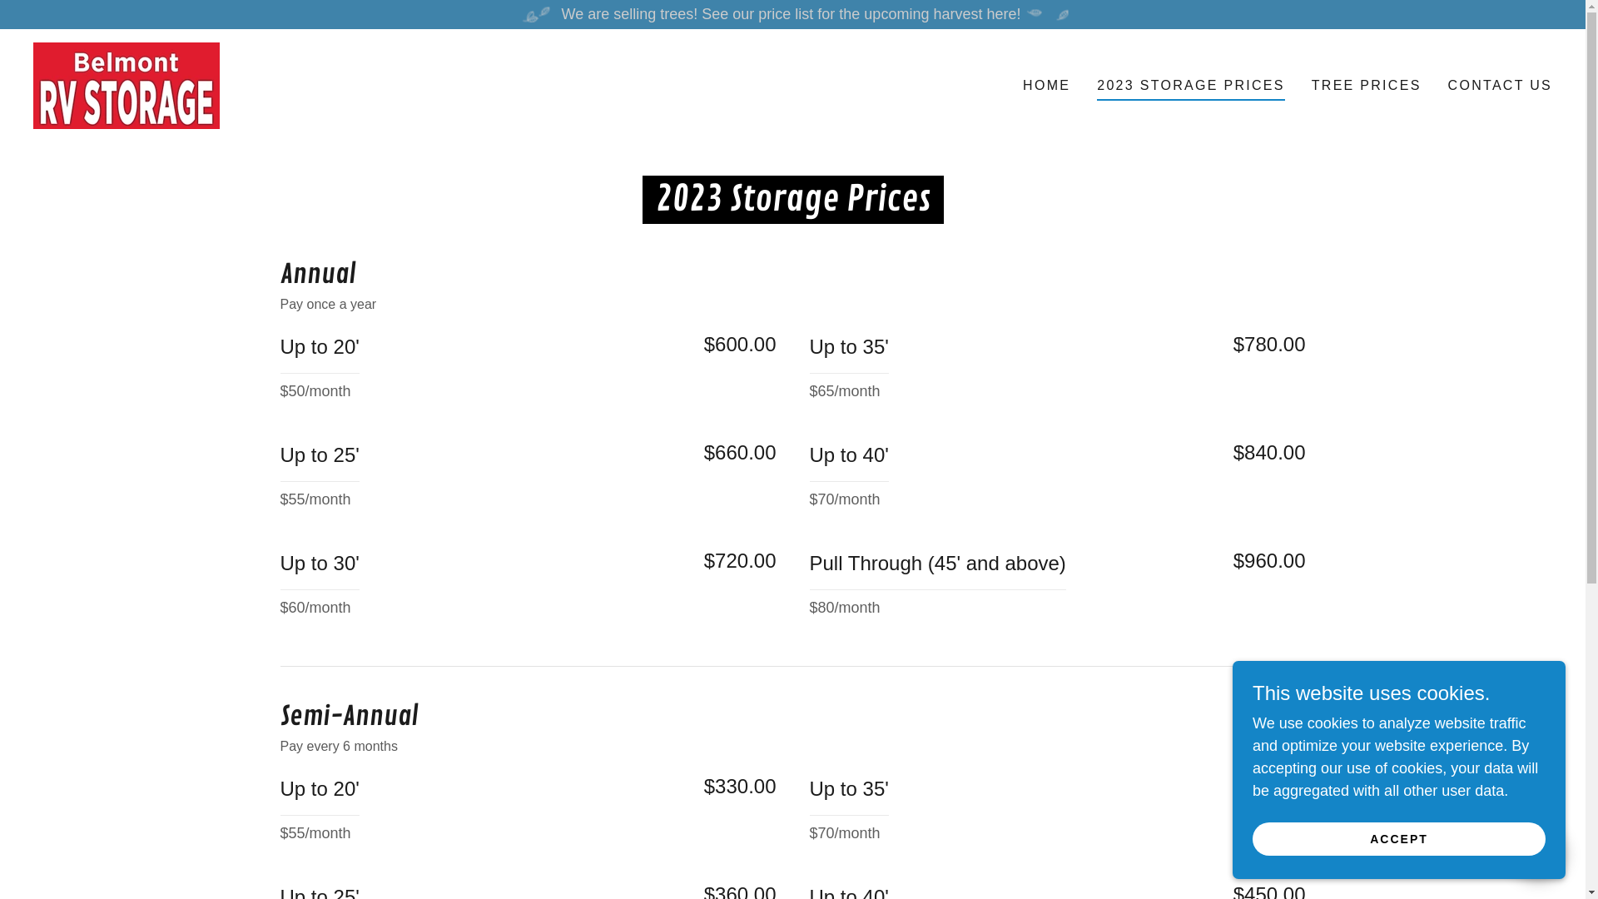 The width and height of the screenshot is (1598, 899). Describe the element at coordinates (127, 85) in the screenshot. I see `Belmont RV Storage` at that location.